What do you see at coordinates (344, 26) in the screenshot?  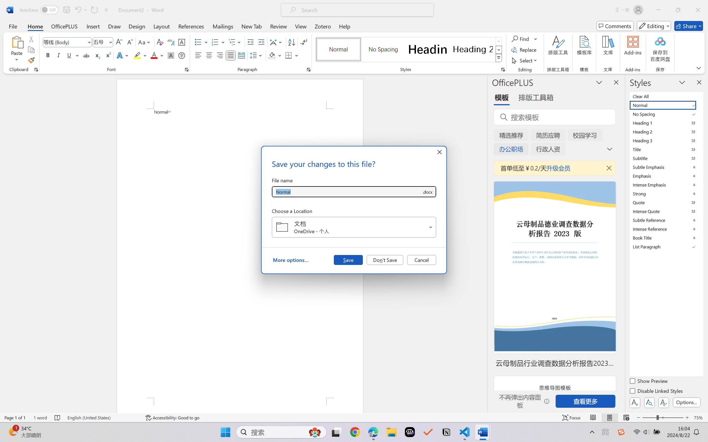 I see `Help` at bounding box center [344, 26].